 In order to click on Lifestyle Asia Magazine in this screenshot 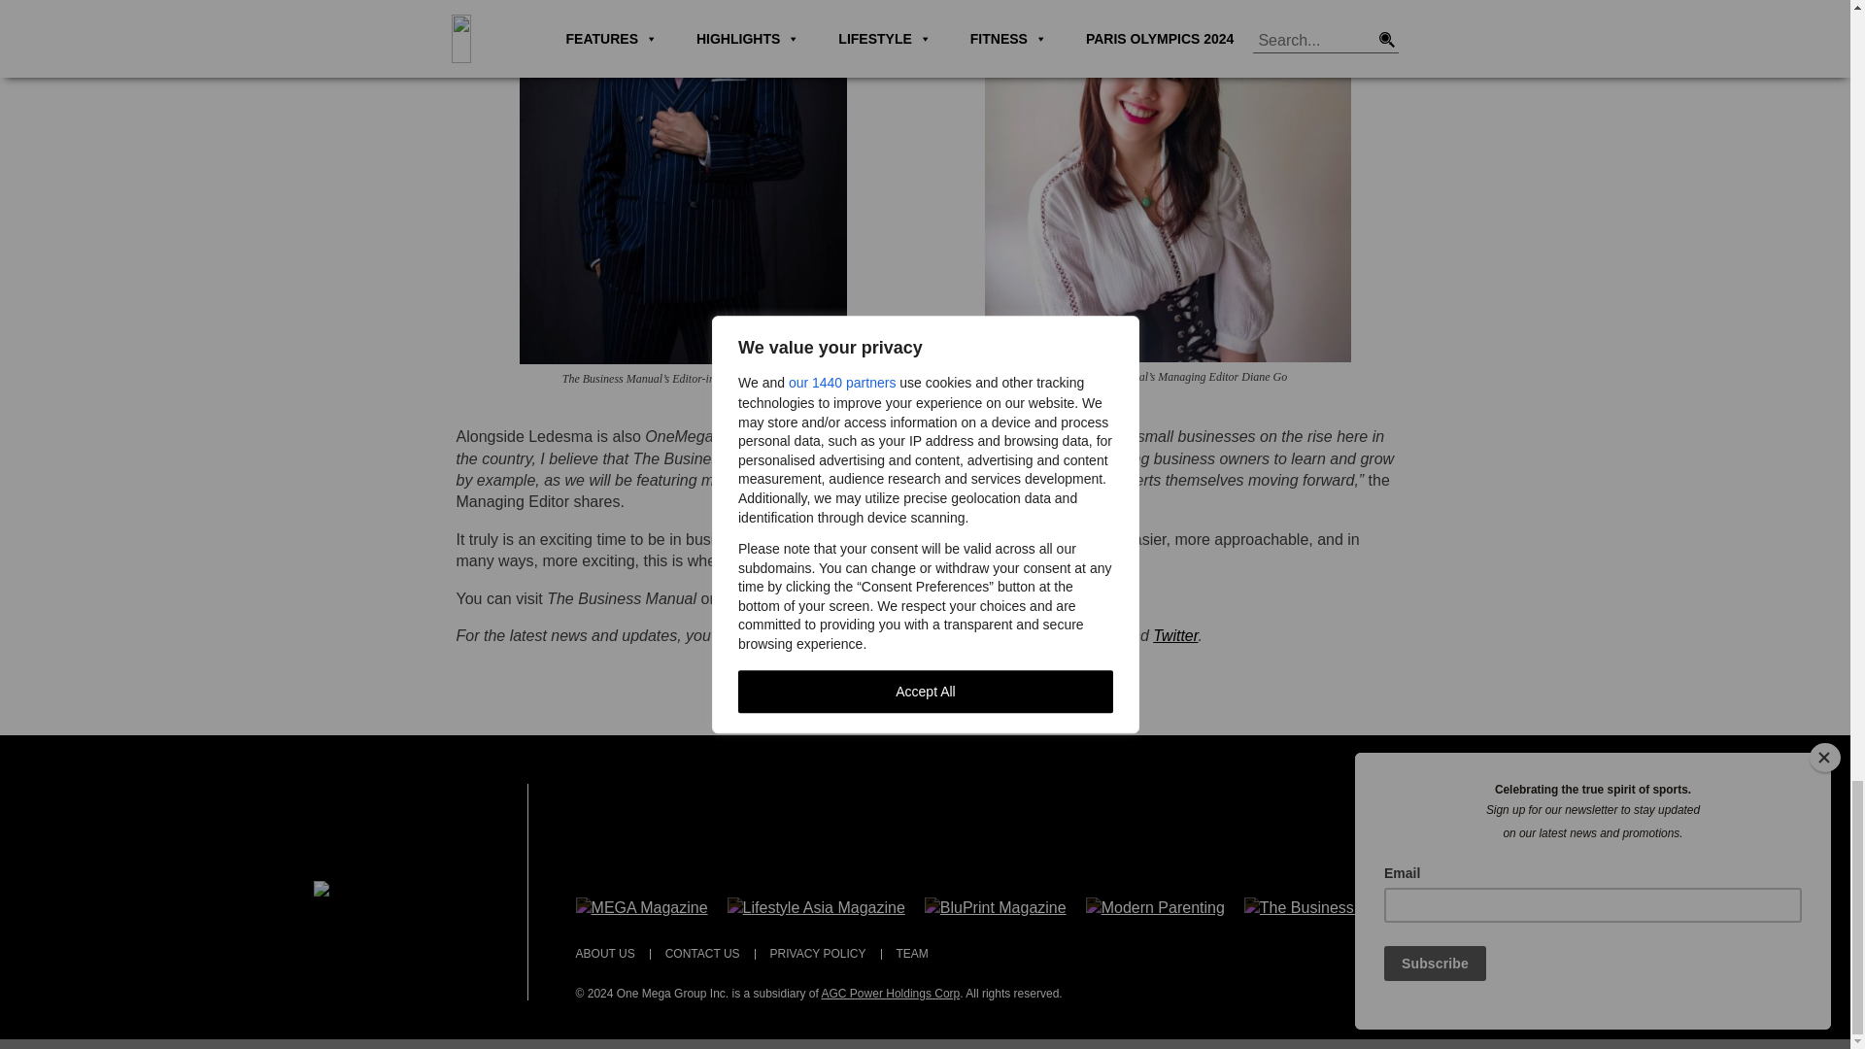, I will do `click(816, 905)`.